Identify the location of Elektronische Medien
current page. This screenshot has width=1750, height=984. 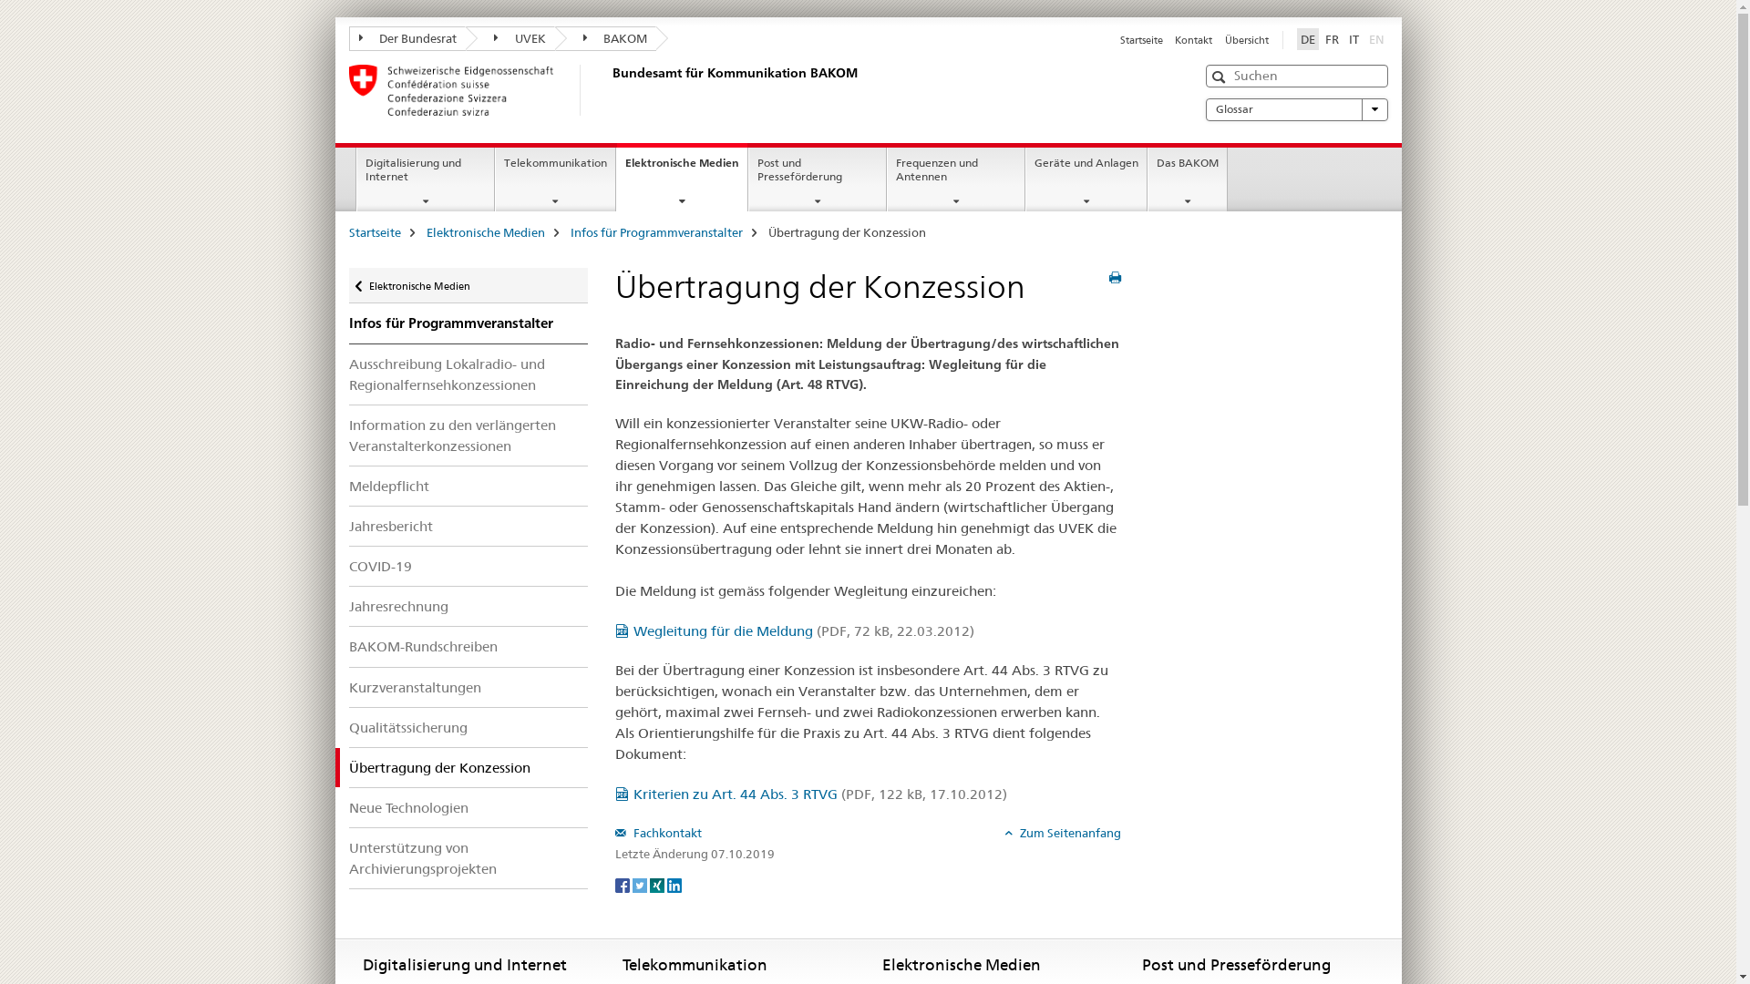
(682, 177).